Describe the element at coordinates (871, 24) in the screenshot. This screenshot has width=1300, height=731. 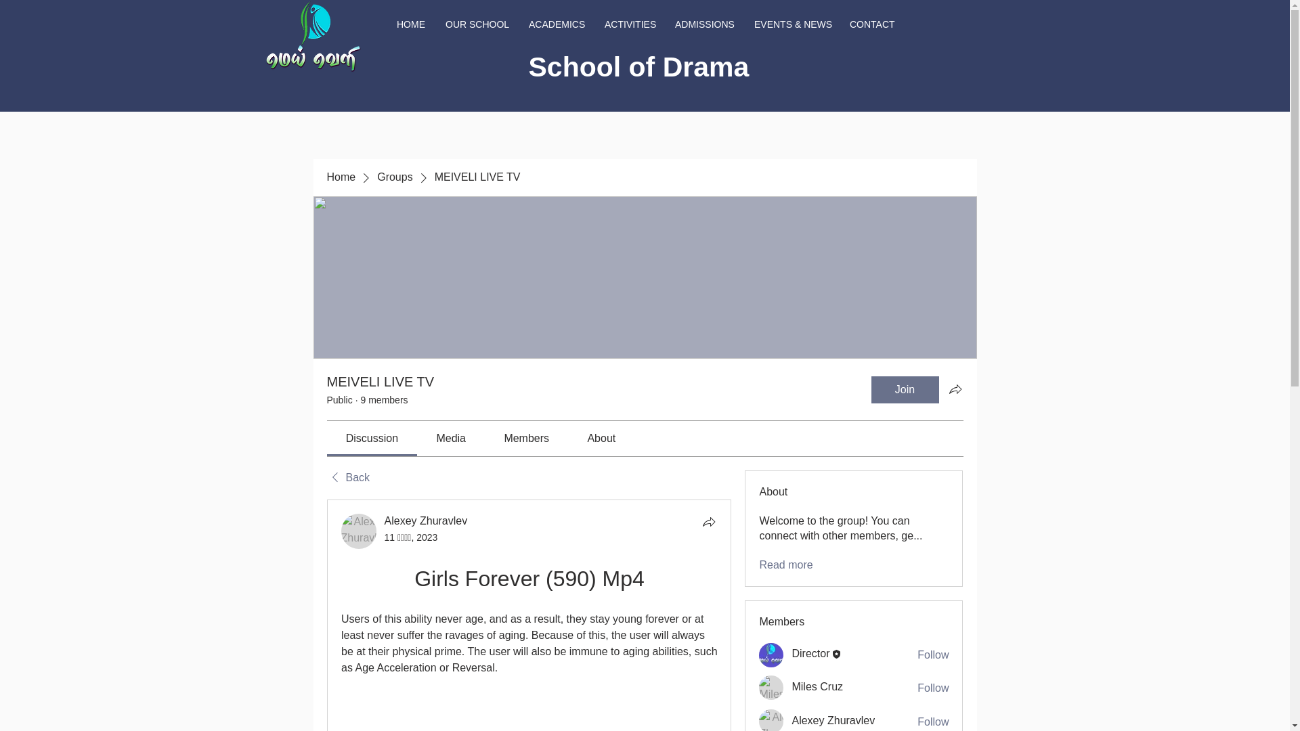
I see `CONTACT` at that location.